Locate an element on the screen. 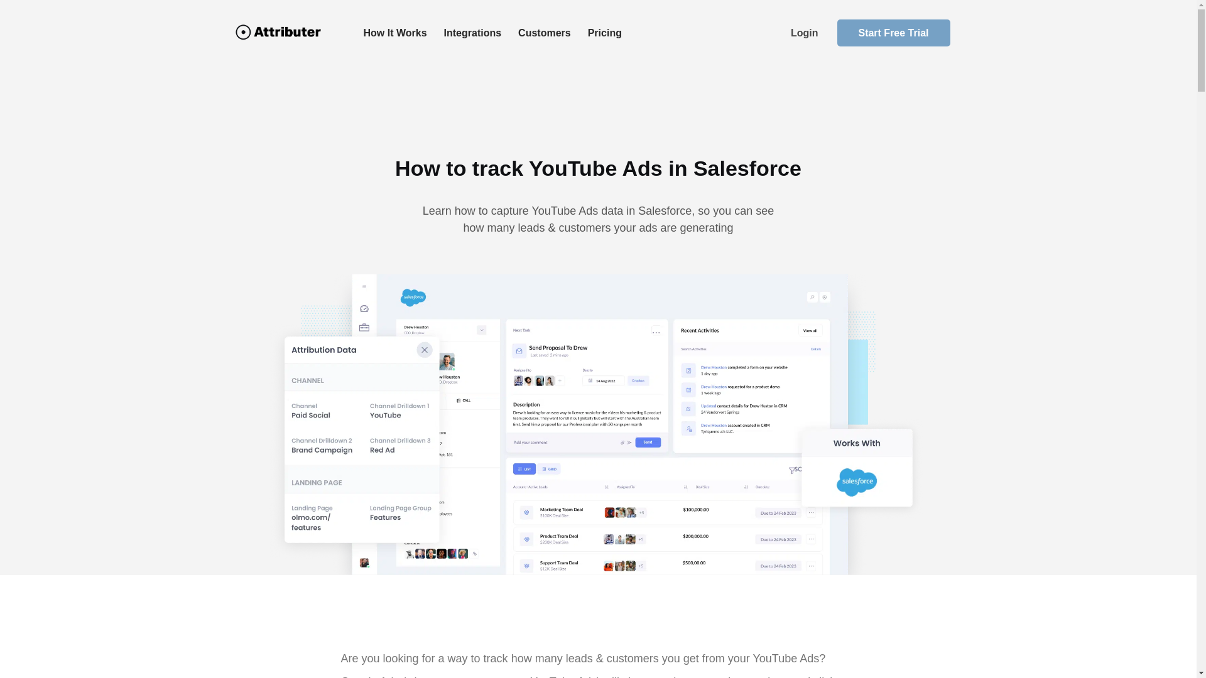  Black Logo is located at coordinates (278, 31).